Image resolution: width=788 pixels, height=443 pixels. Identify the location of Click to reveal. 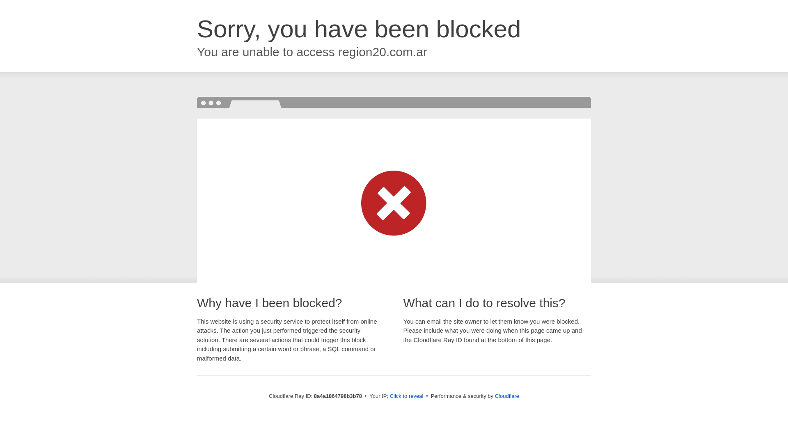
(407, 396).